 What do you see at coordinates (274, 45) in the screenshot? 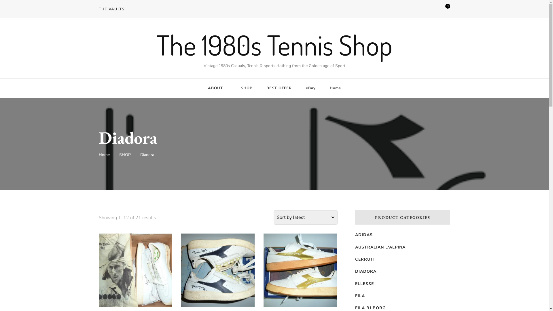
I see `The 1980s Tennis Shop` at bounding box center [274, 45].